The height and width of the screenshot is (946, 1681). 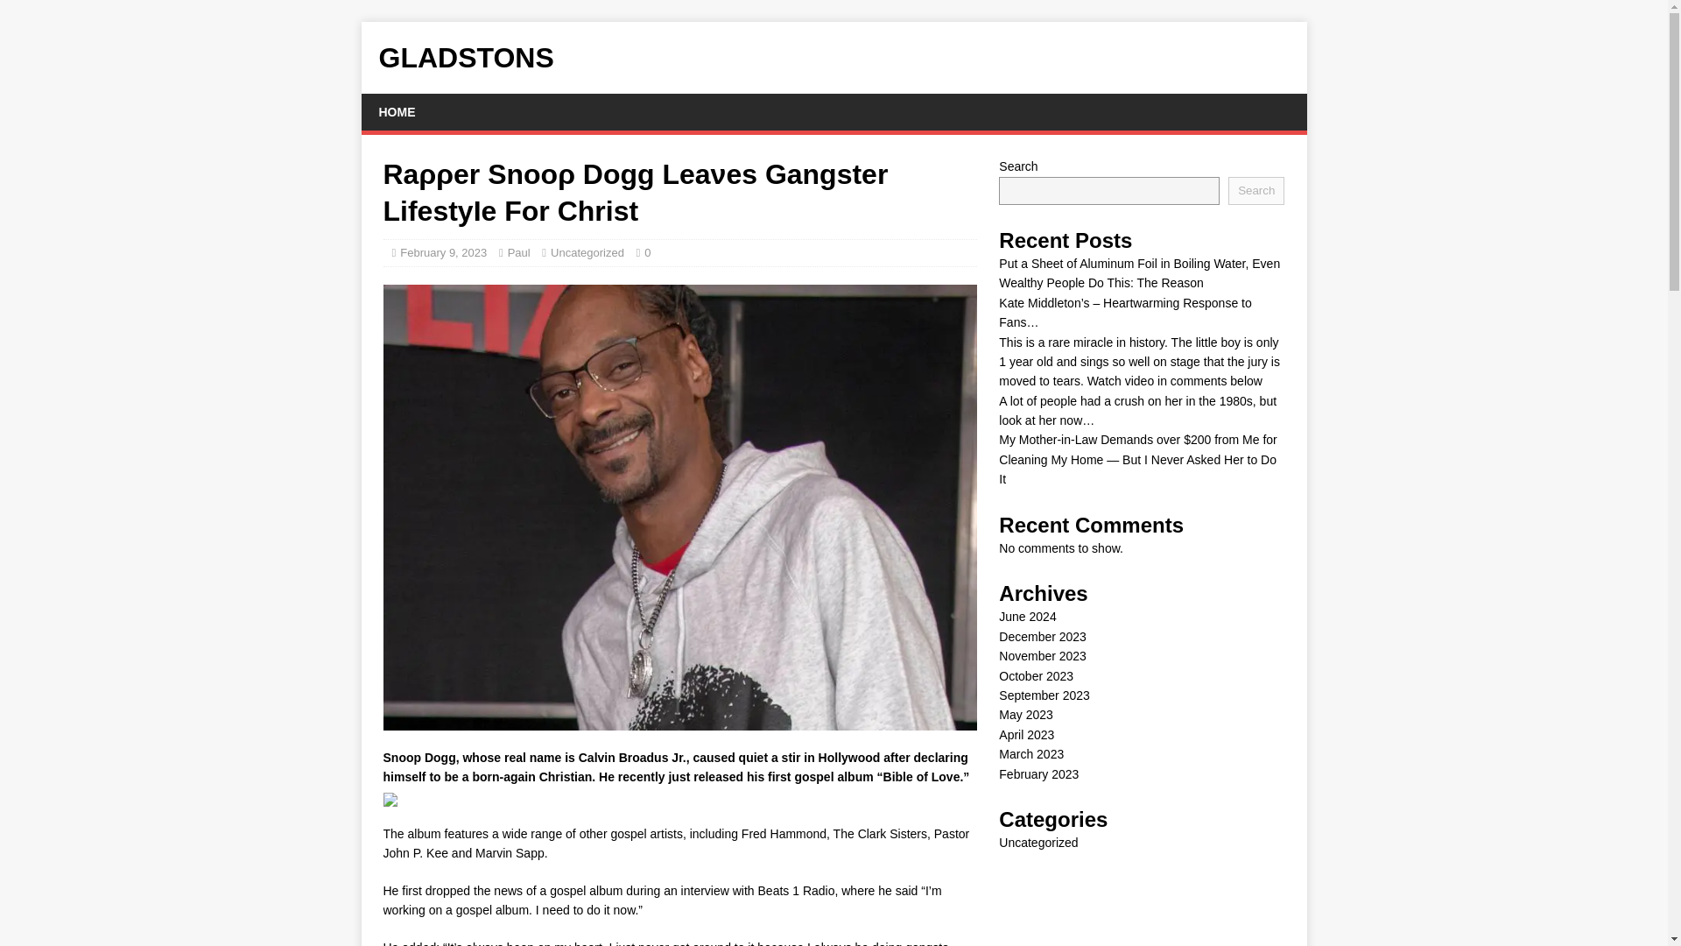 I want to click on Search, so click(x=1255, y=191).